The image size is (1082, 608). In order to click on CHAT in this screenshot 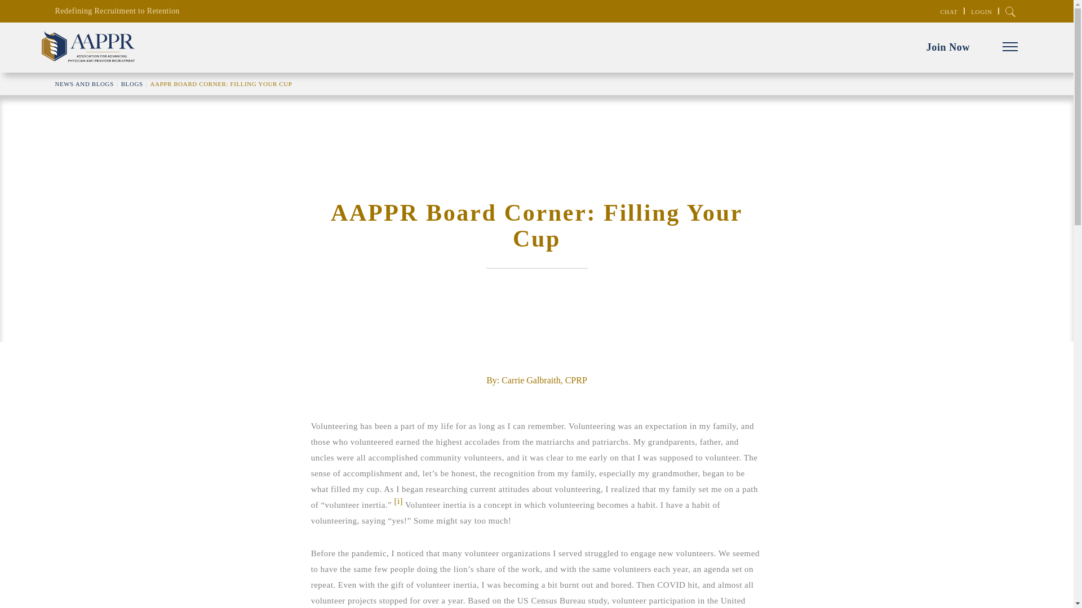, I will do `click(949, 11)`.